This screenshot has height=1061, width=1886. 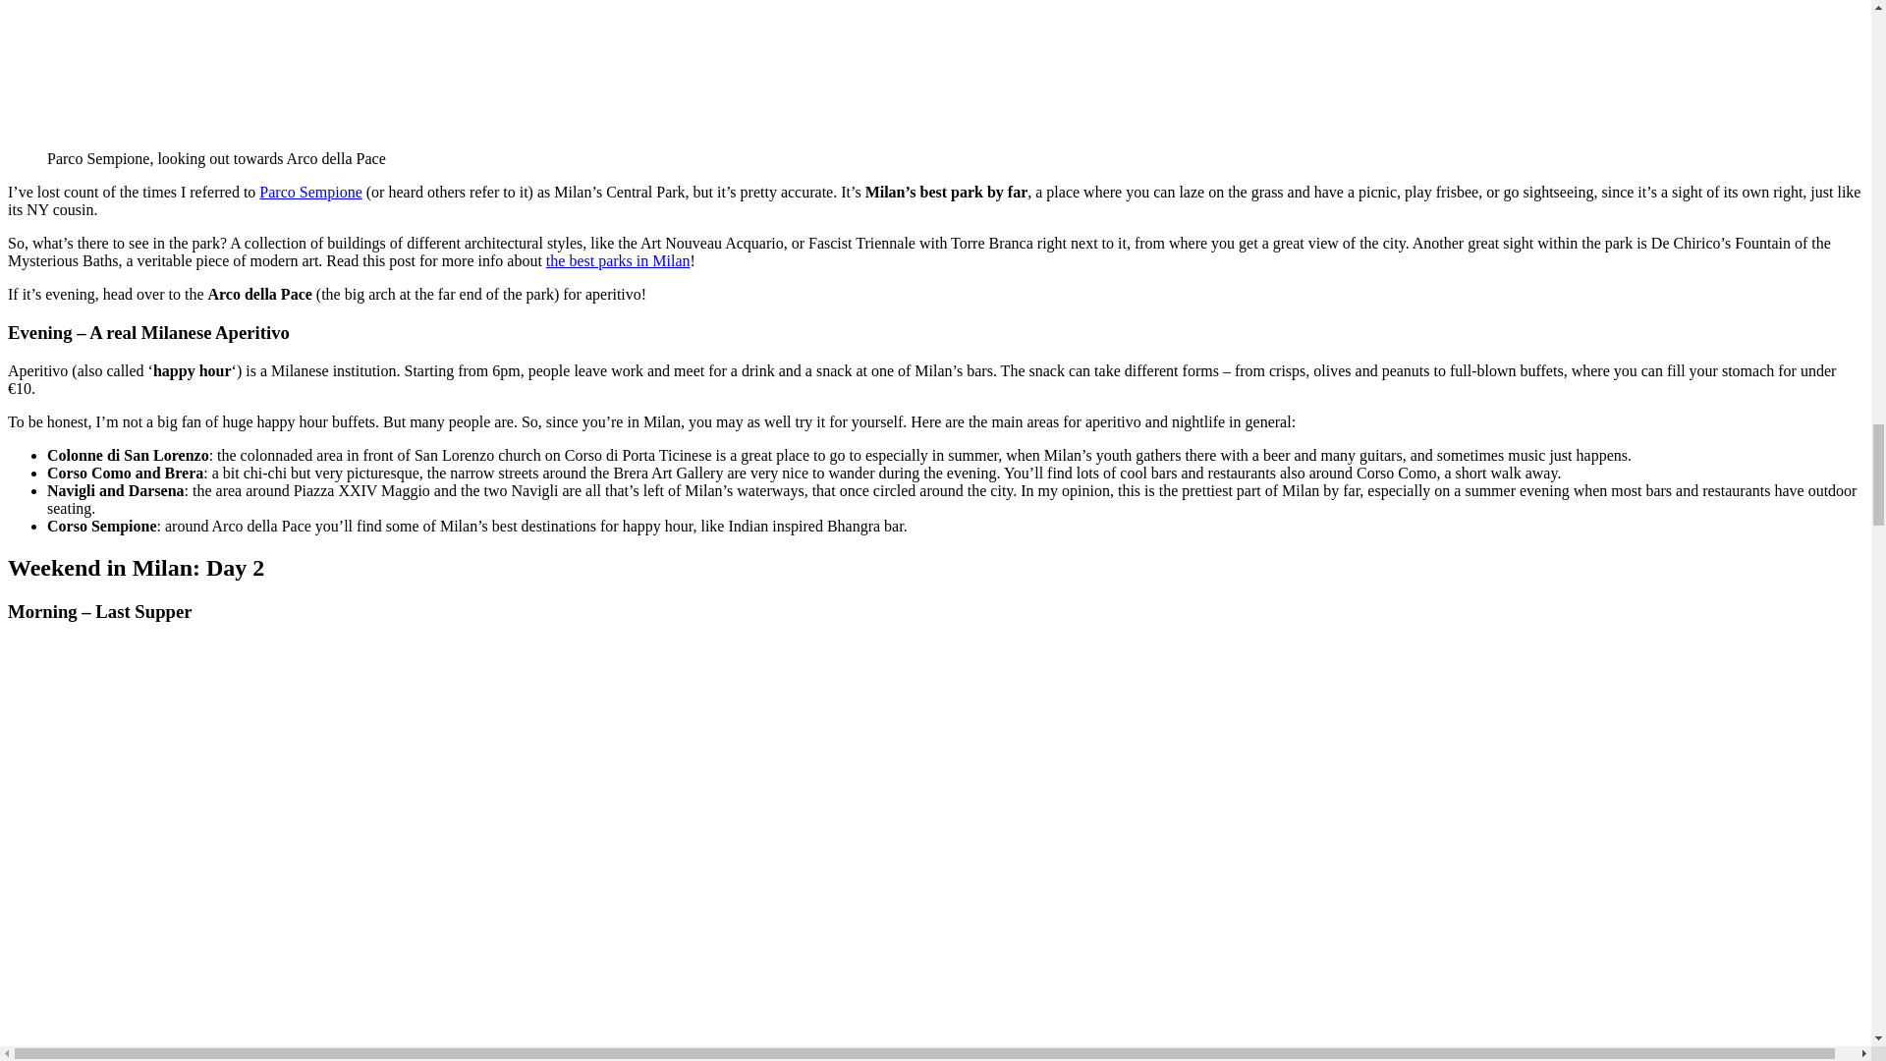 What do you see at coordinates (310, 192) in the screenshot?
I see `Parco Sempione` at bounding box center [310, 192].